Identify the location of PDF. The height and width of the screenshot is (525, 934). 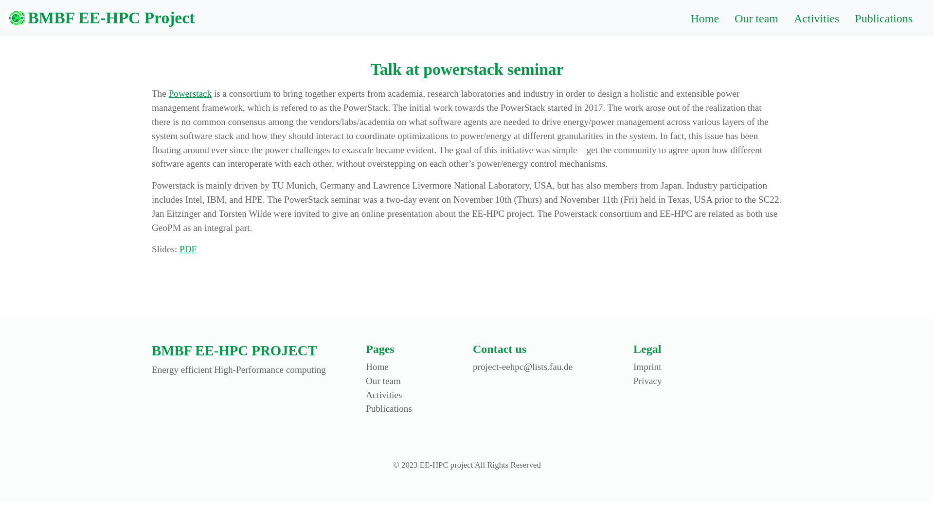
(188, 249).